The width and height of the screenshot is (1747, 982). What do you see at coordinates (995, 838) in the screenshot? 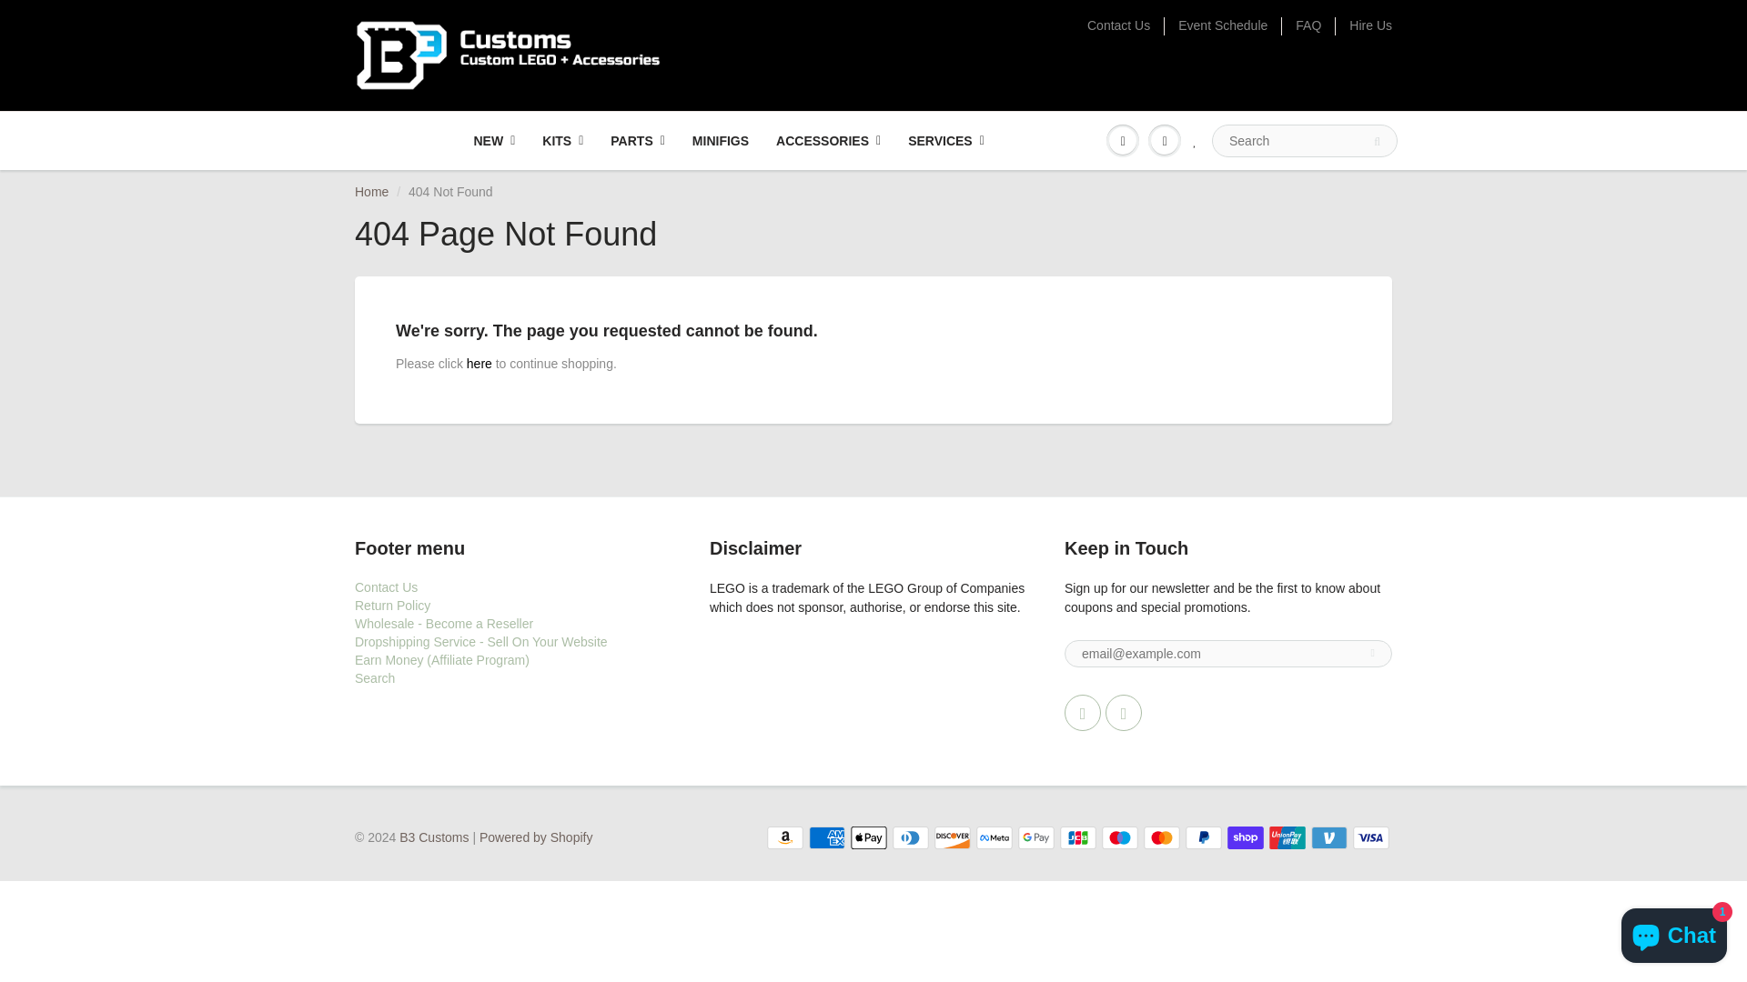
I see `Meta Pay` at bounding box center [995, 838].